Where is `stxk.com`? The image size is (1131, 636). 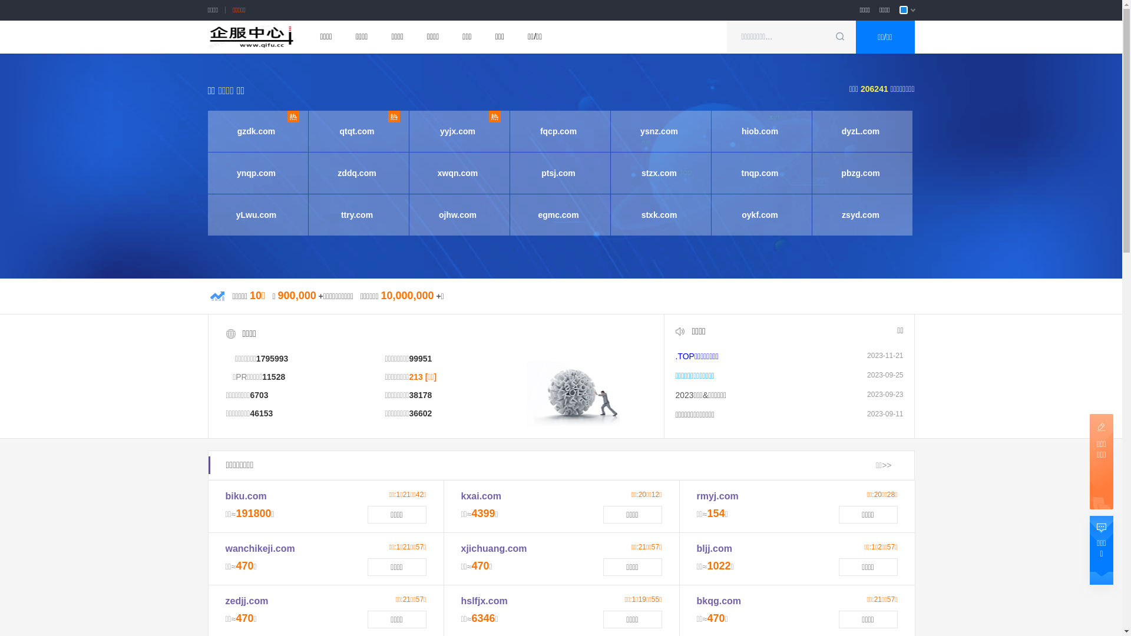
stxk.com is located at coordinates (659, 215).